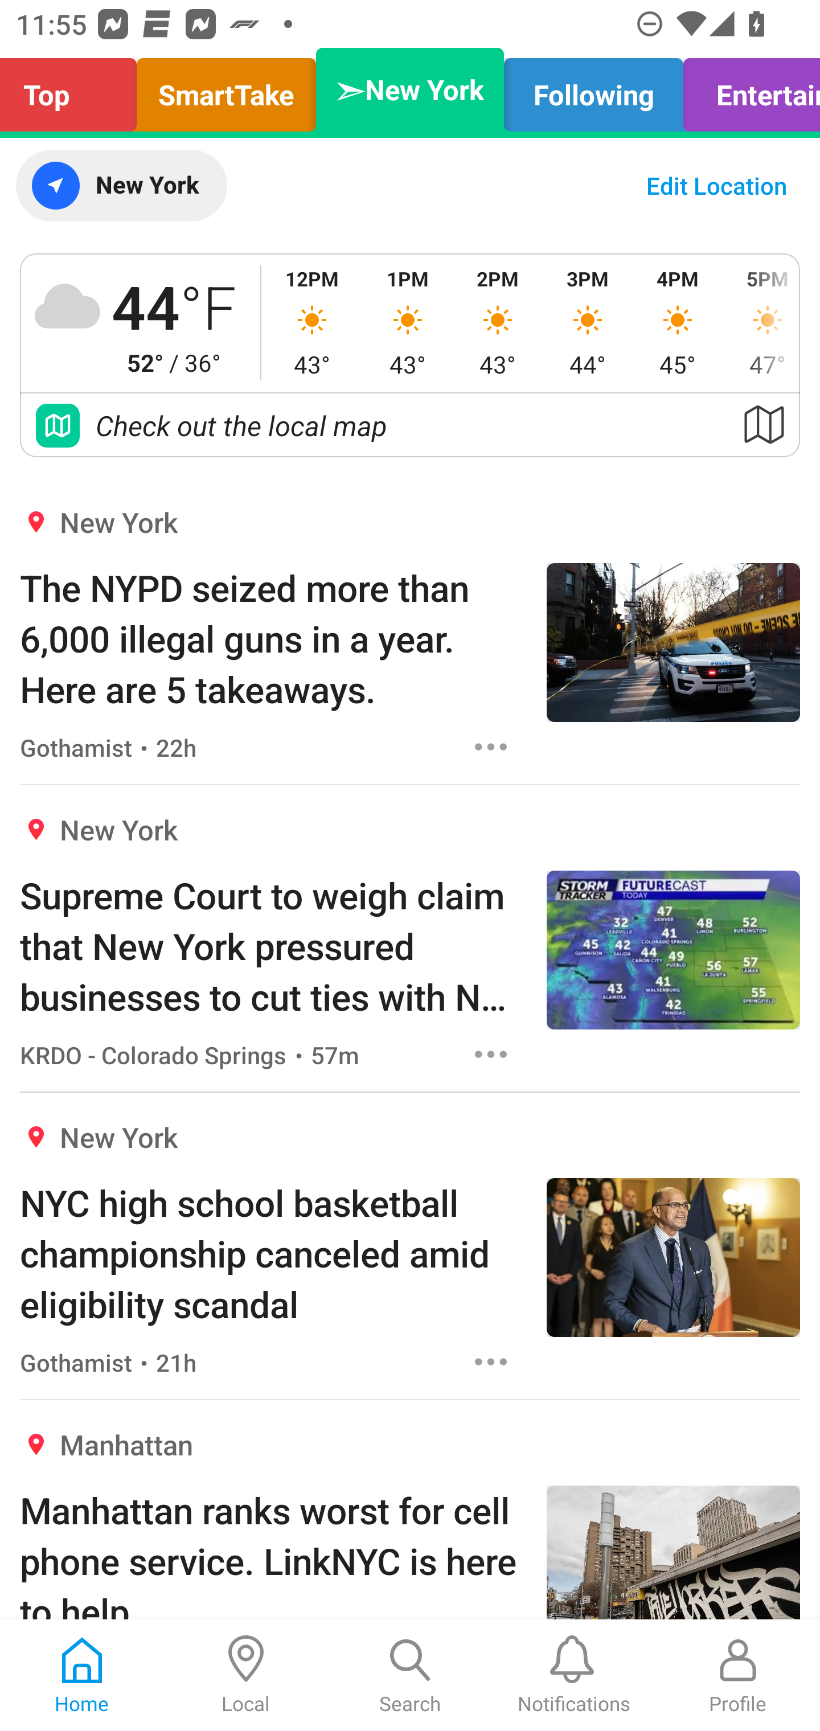 The height and width of the screenshot is (1731, 820). I want to click on Notifications, so click(574, 1675).